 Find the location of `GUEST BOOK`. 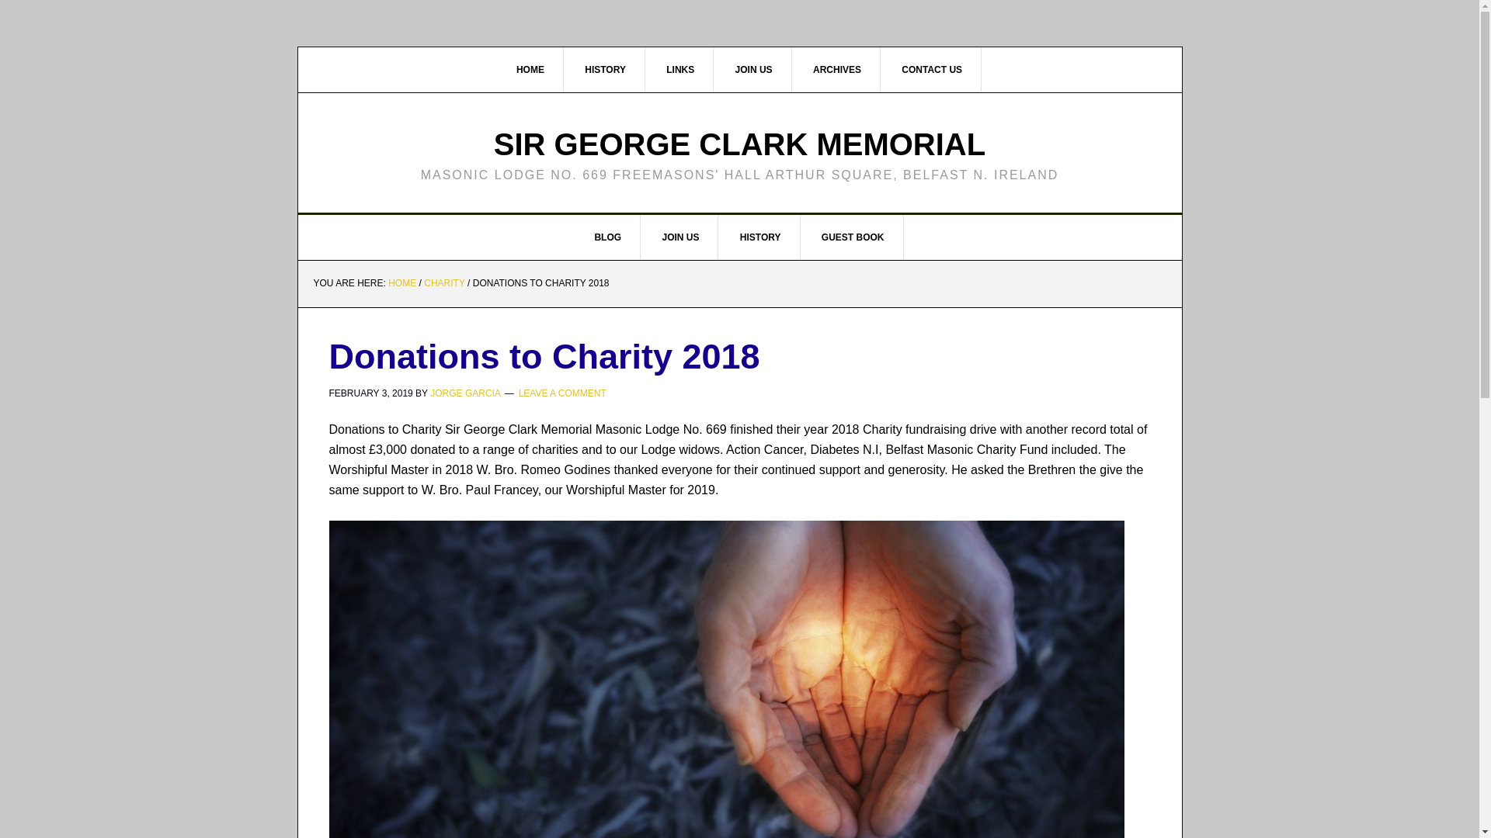

GUEST BOOK is located at coordinates (853, 237).